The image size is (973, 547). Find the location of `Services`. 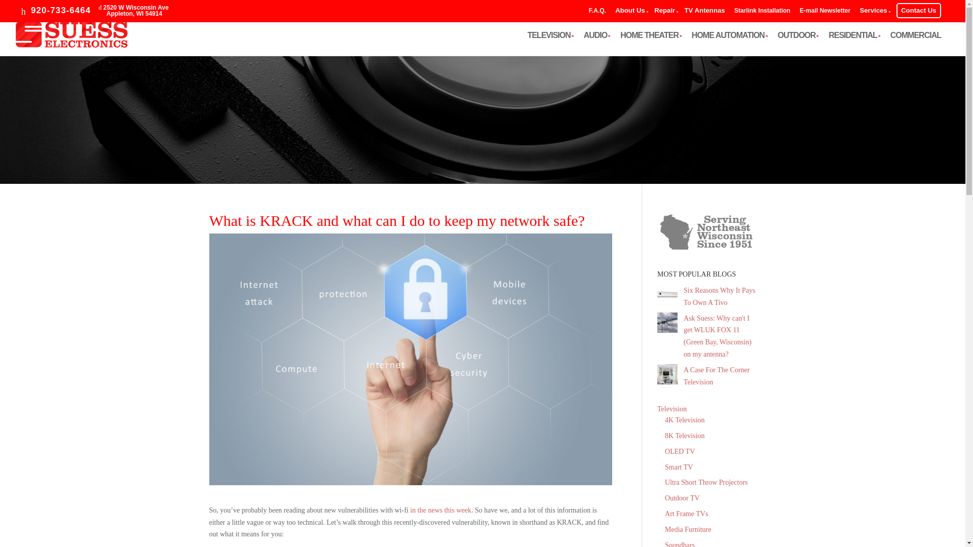

Services is located at coordinates (548, 44).